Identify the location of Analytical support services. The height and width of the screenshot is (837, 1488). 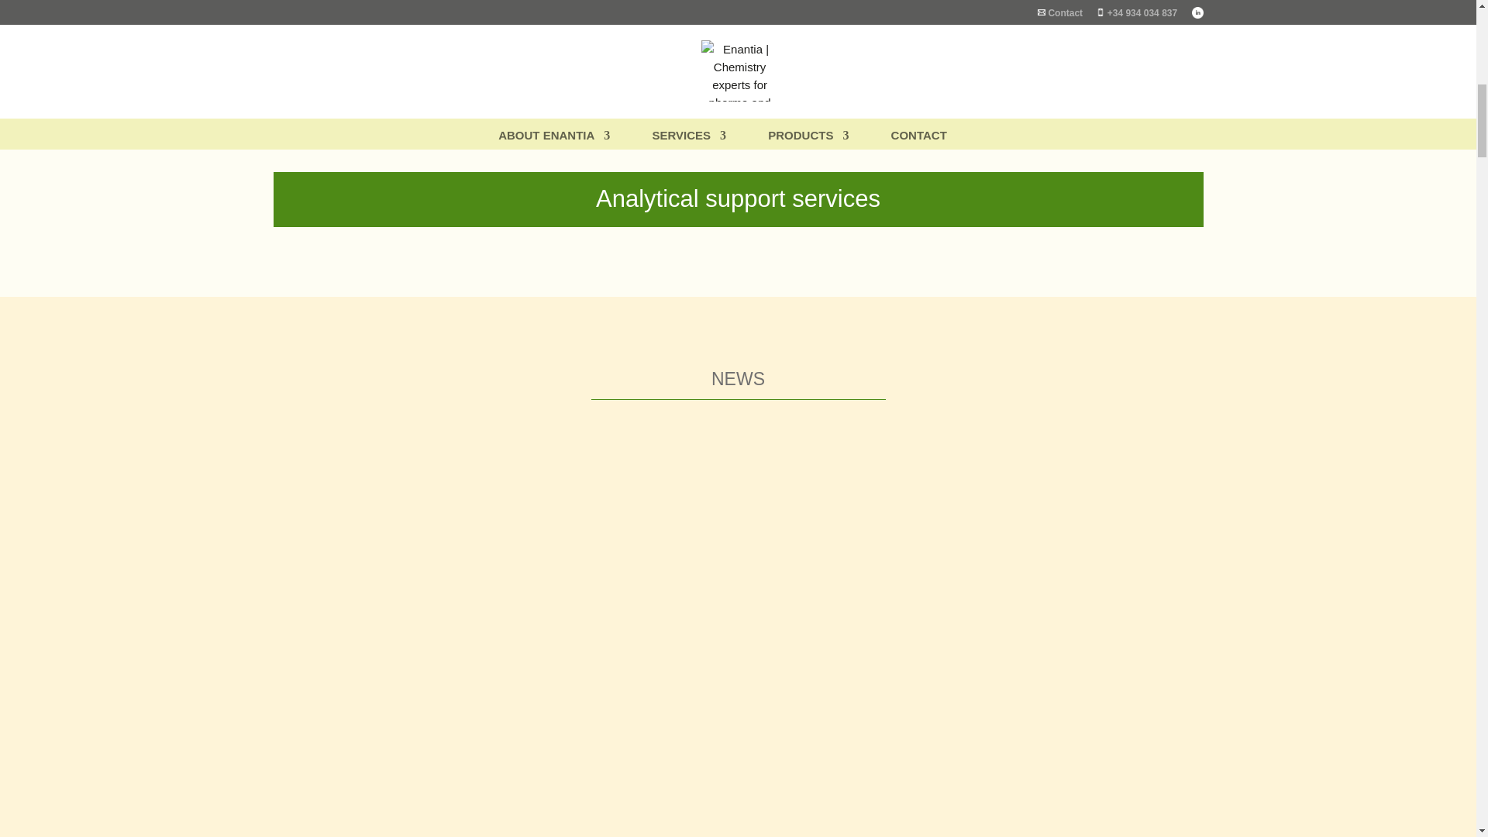
(737, 199).